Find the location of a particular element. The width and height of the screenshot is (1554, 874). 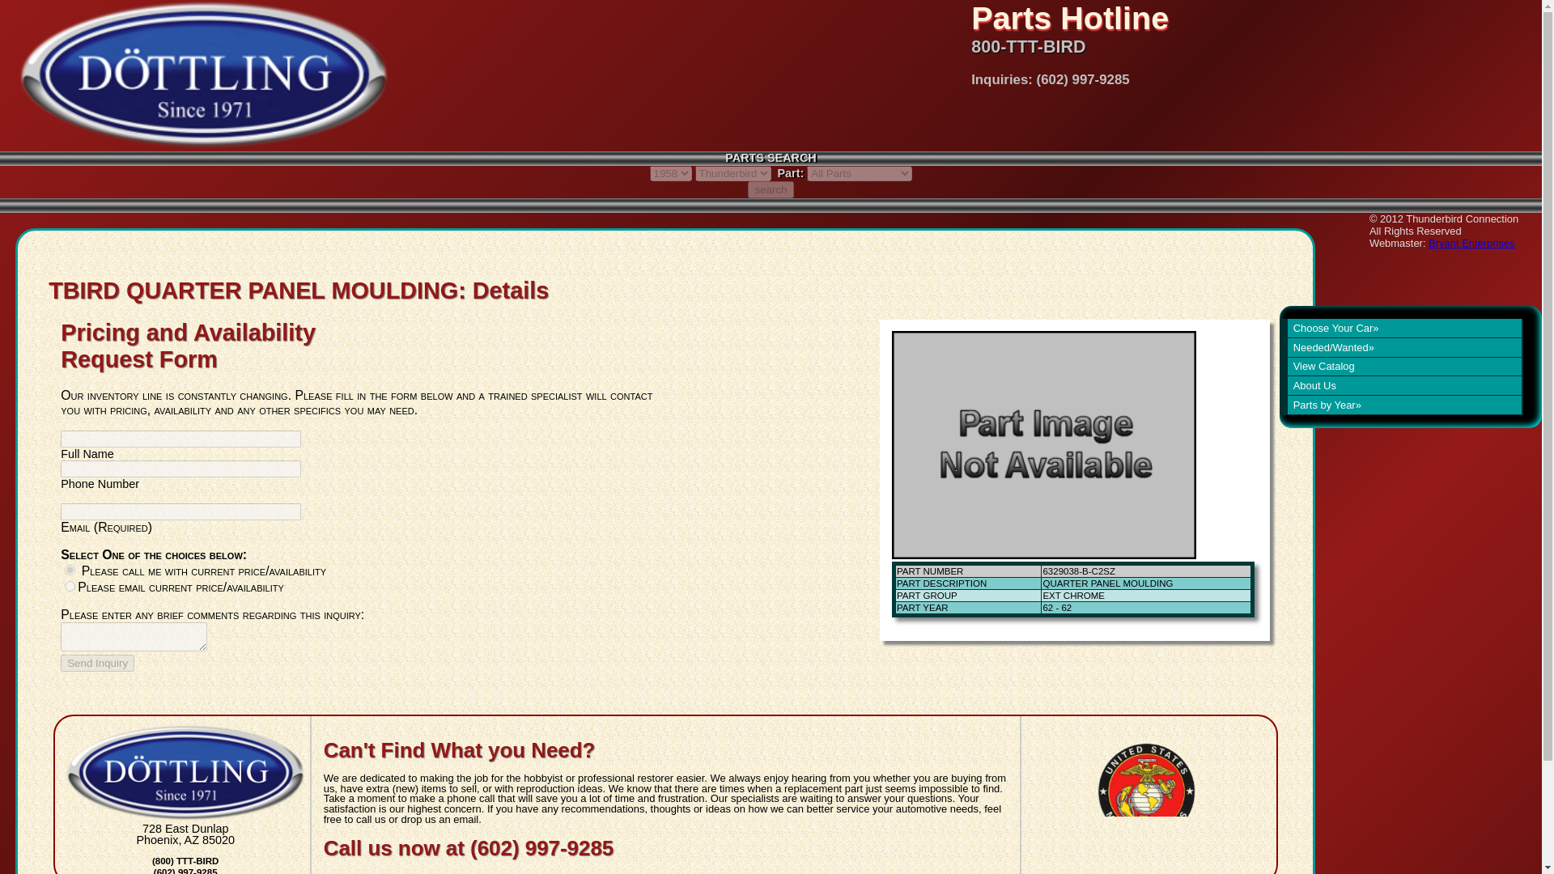

Phone is located at coordinates (70, 570).